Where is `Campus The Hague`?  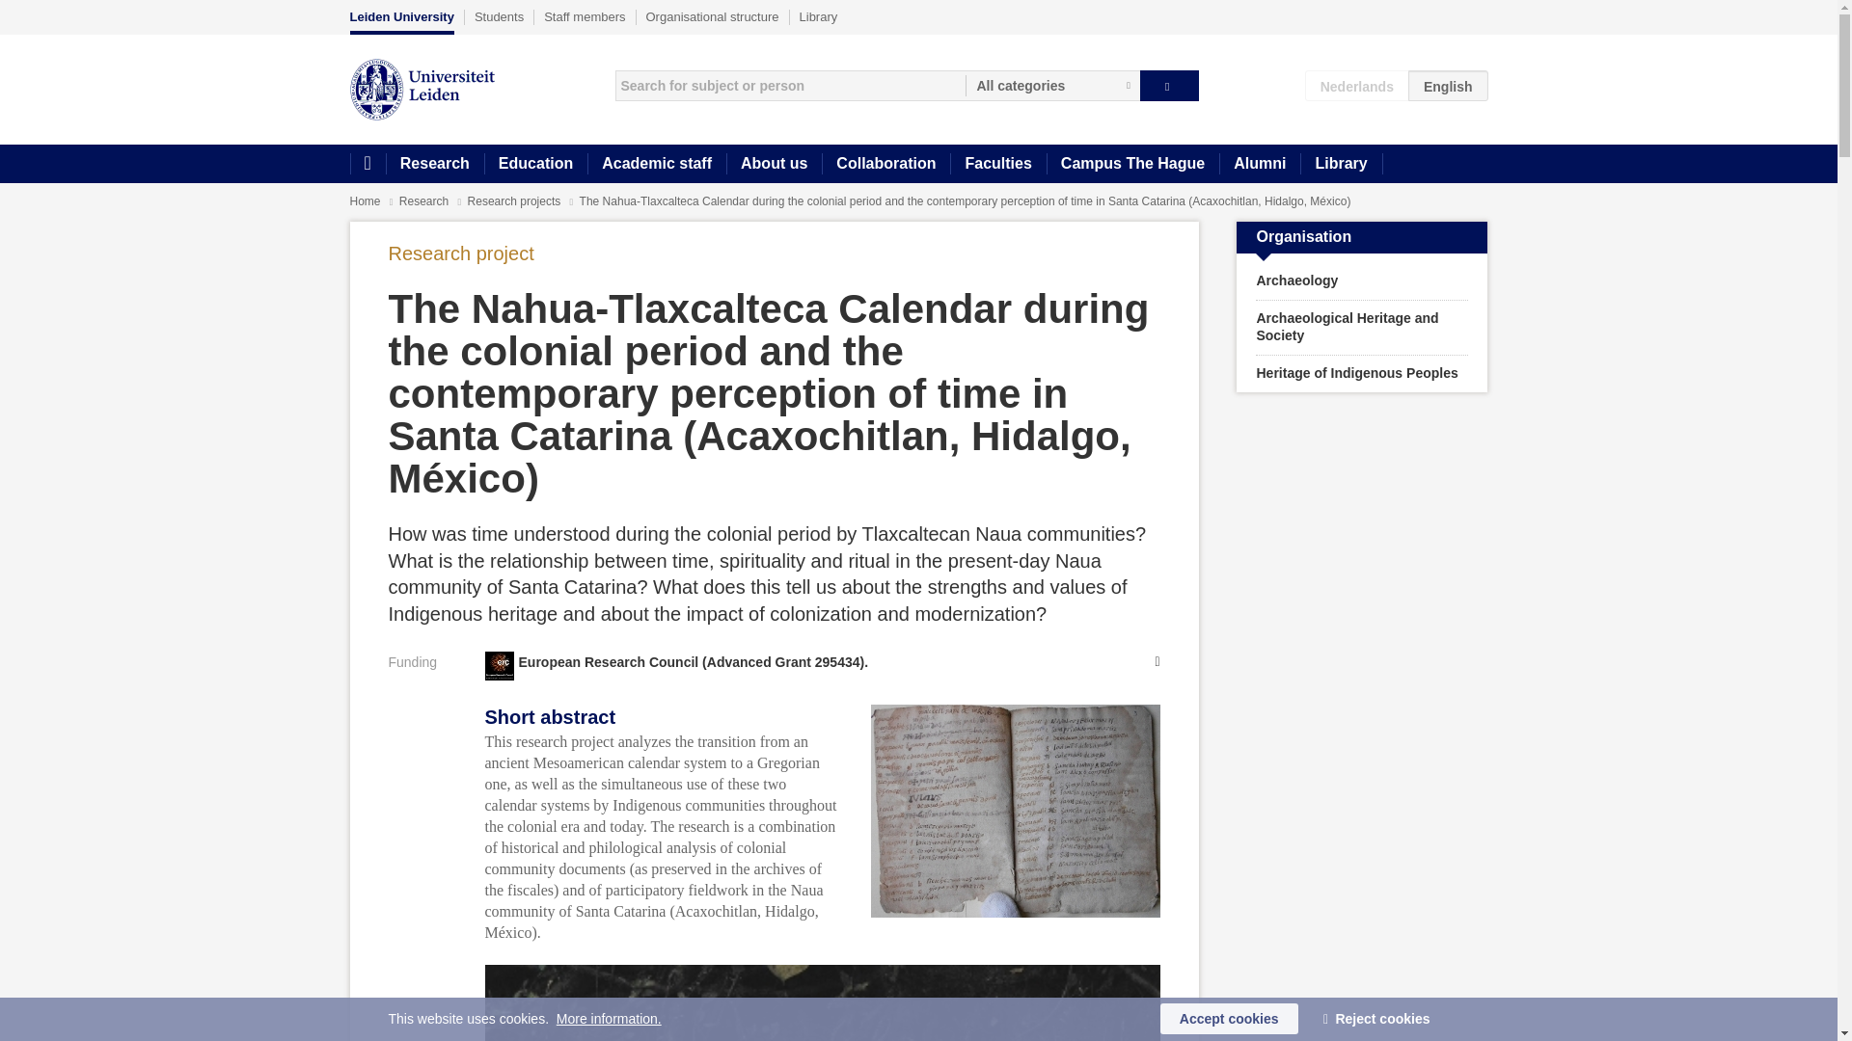
Campus The Hague is located at coordinates (1132, 164).